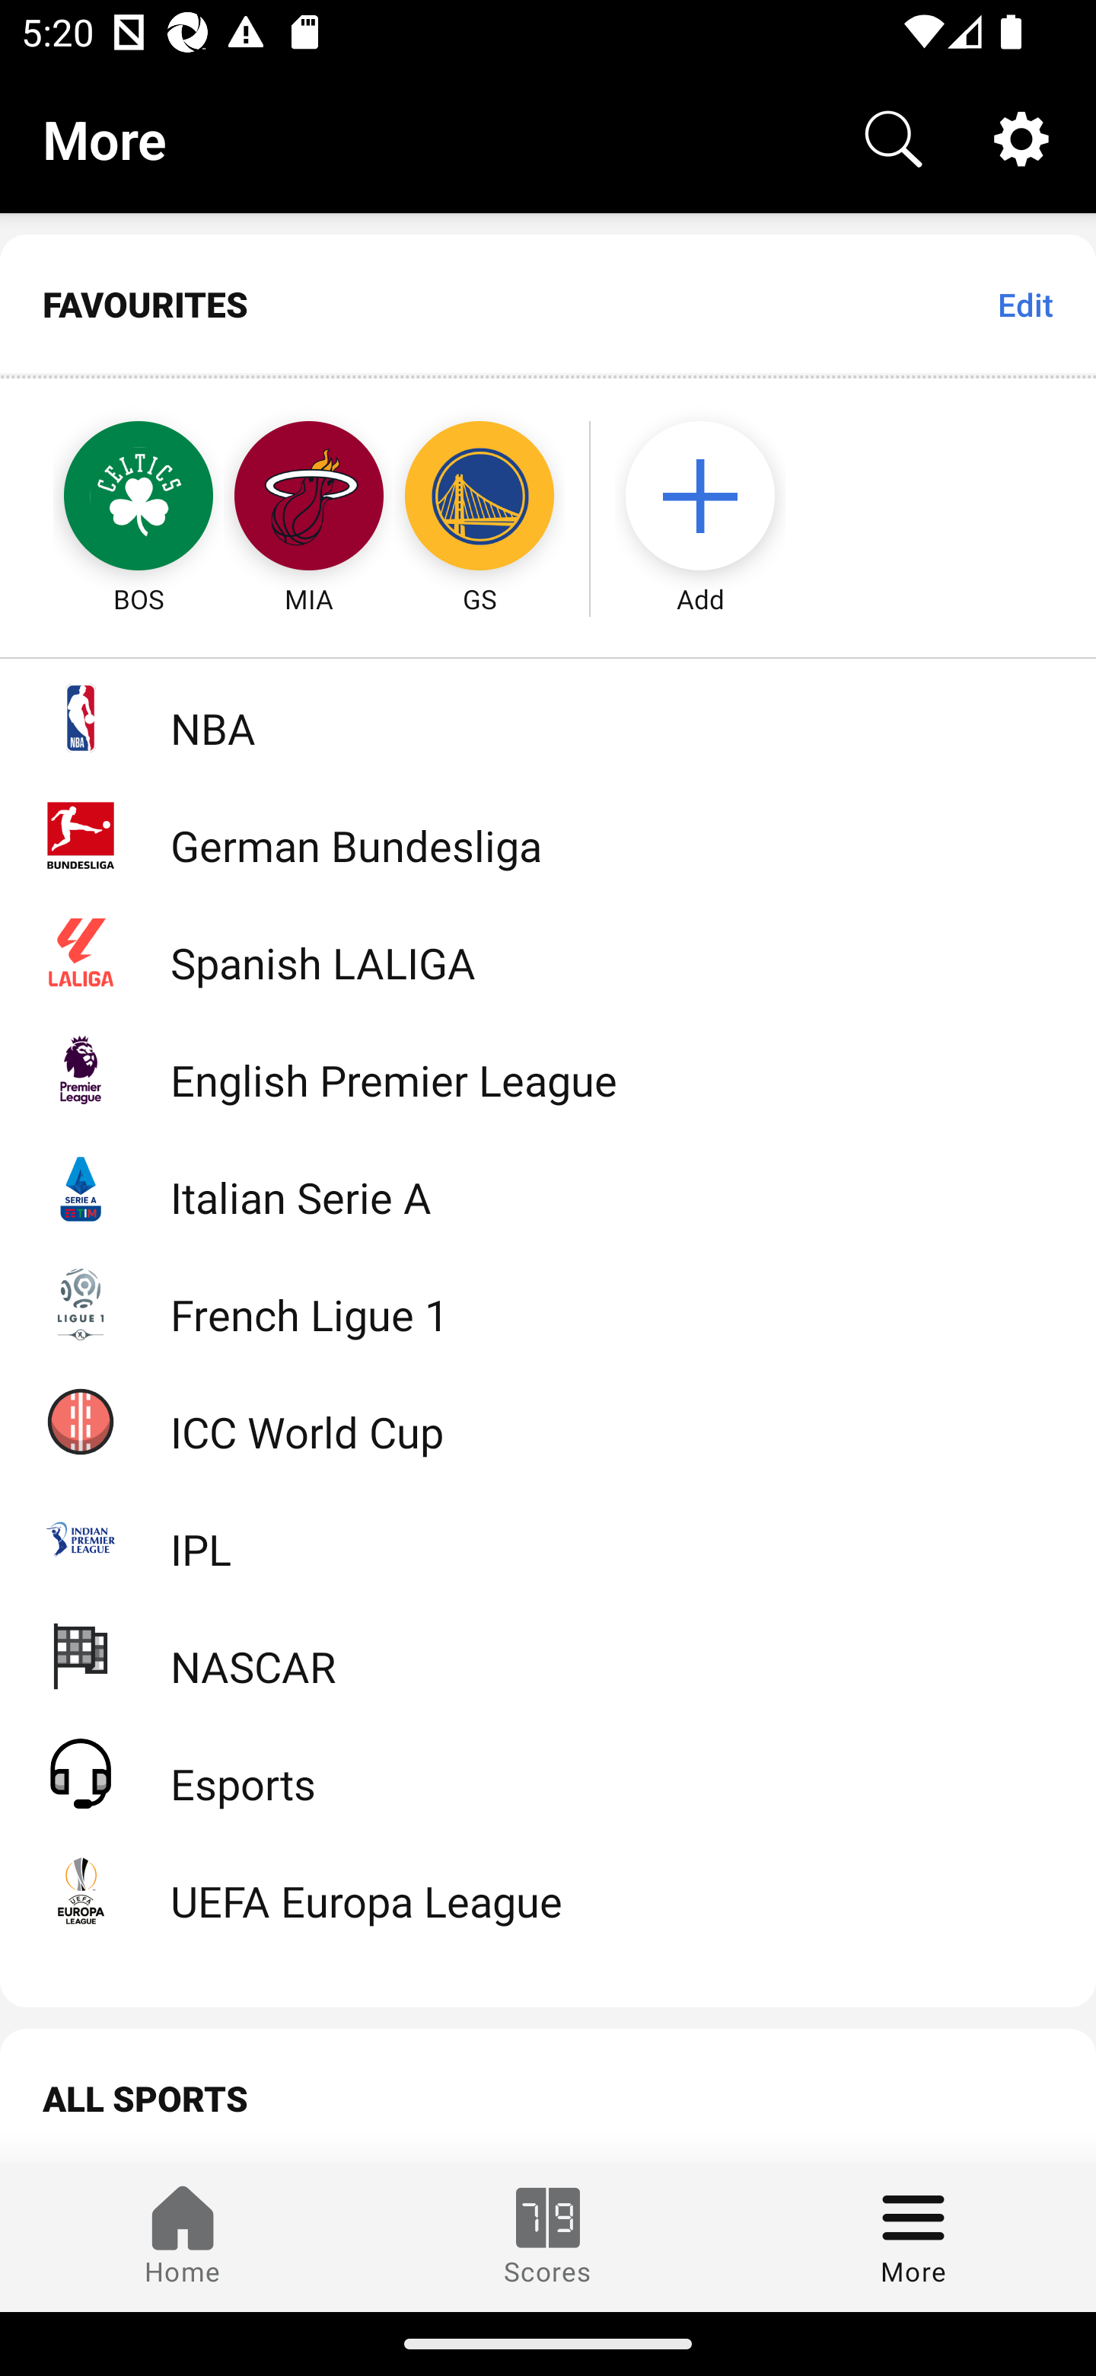 This screenshot has width=1096, height=2376. I want to click on Esports, so click(548, 1772).